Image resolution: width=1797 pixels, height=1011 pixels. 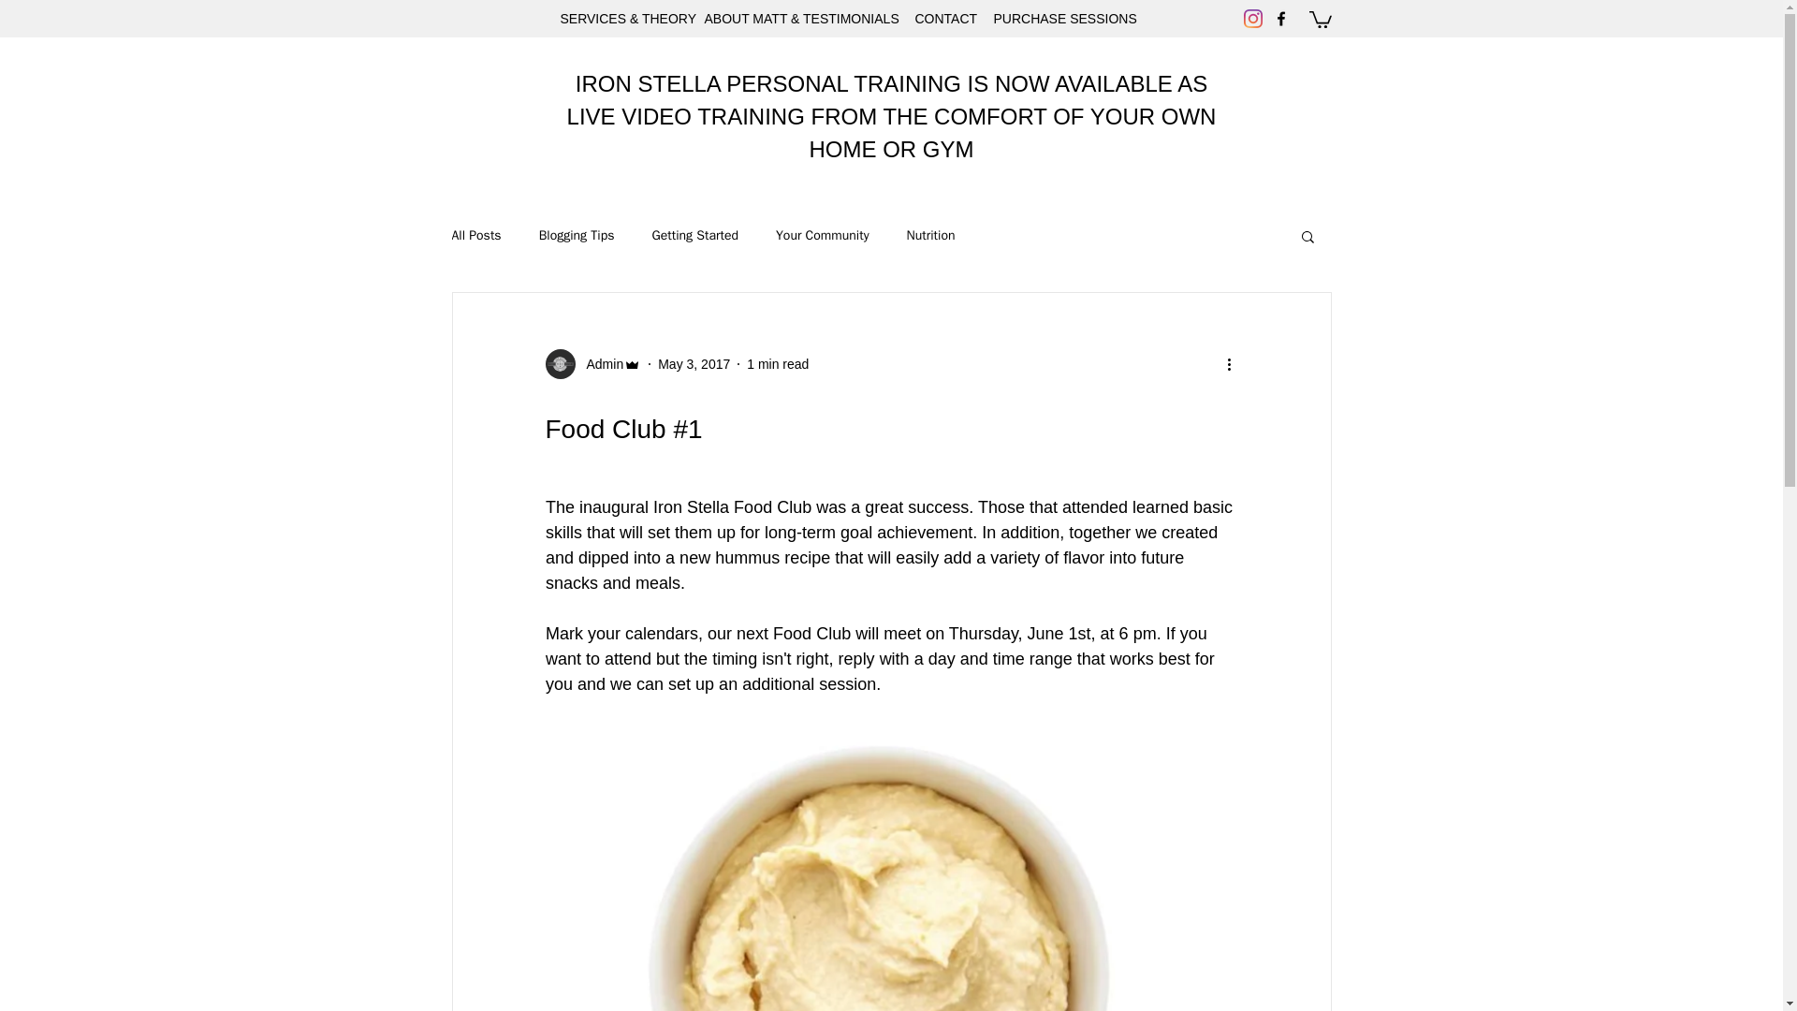 What do you see at coordinates (778, 364) in the screenshot?
I see `1 min read` at bounding box center [778, 364].